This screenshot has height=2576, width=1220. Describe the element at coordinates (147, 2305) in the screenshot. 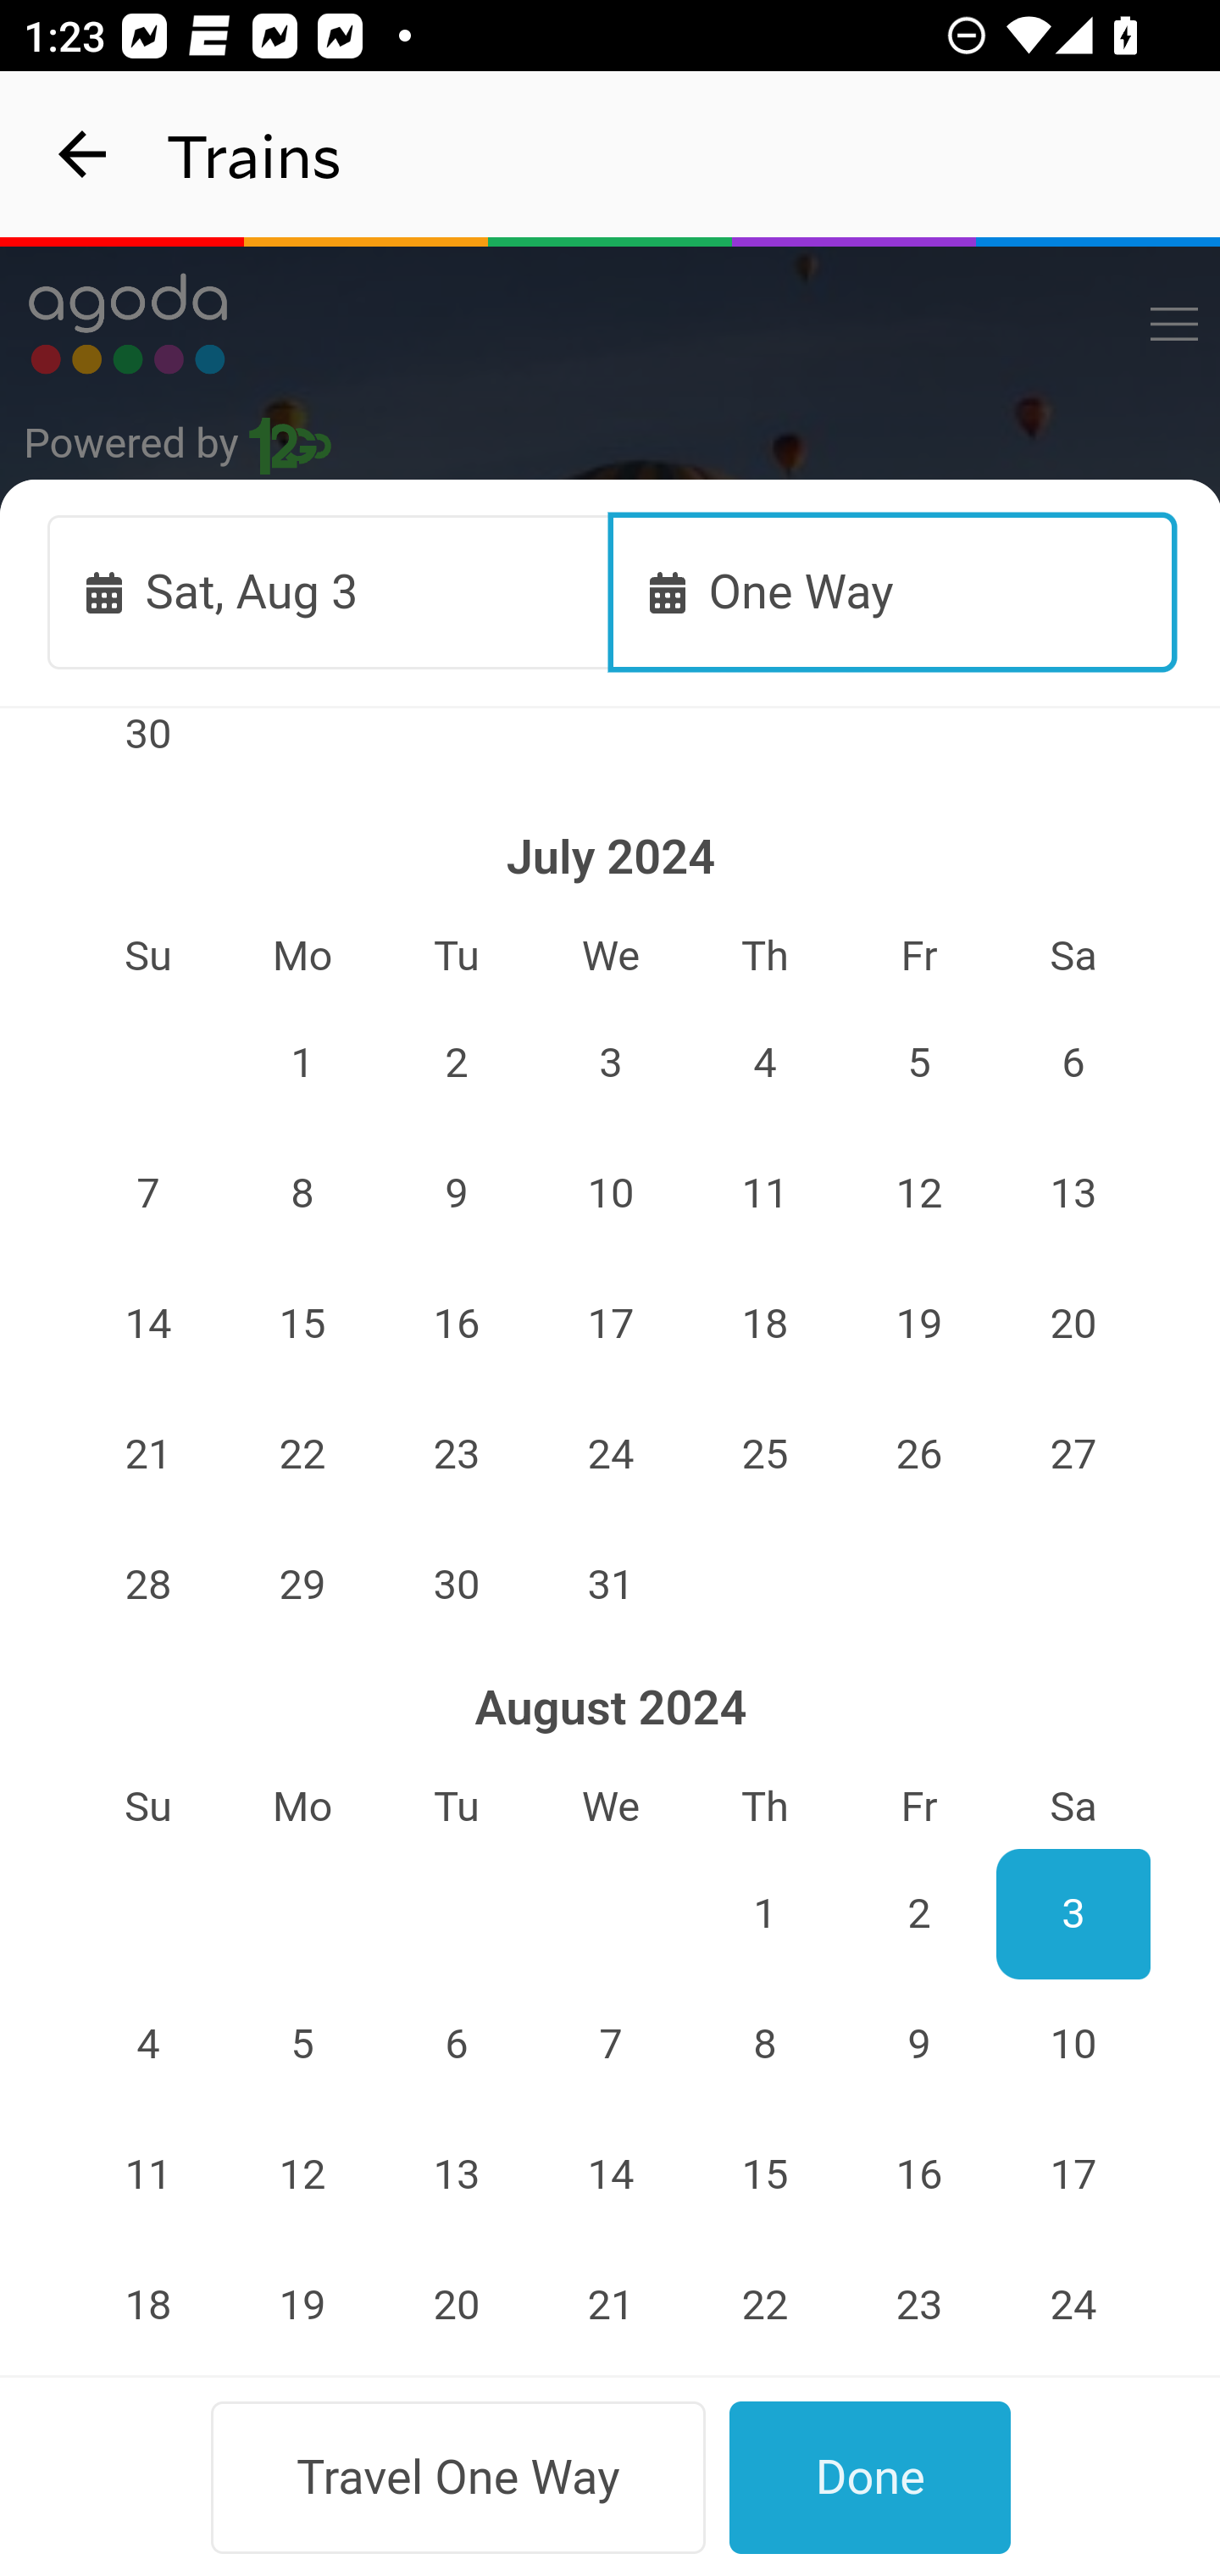

I see `18` at that location.